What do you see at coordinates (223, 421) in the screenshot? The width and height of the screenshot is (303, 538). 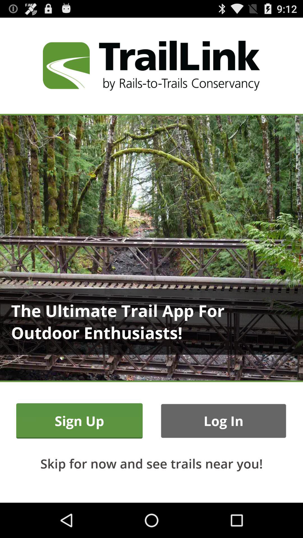 I see `scroll to the log in item` at bounding box center [223, 421].